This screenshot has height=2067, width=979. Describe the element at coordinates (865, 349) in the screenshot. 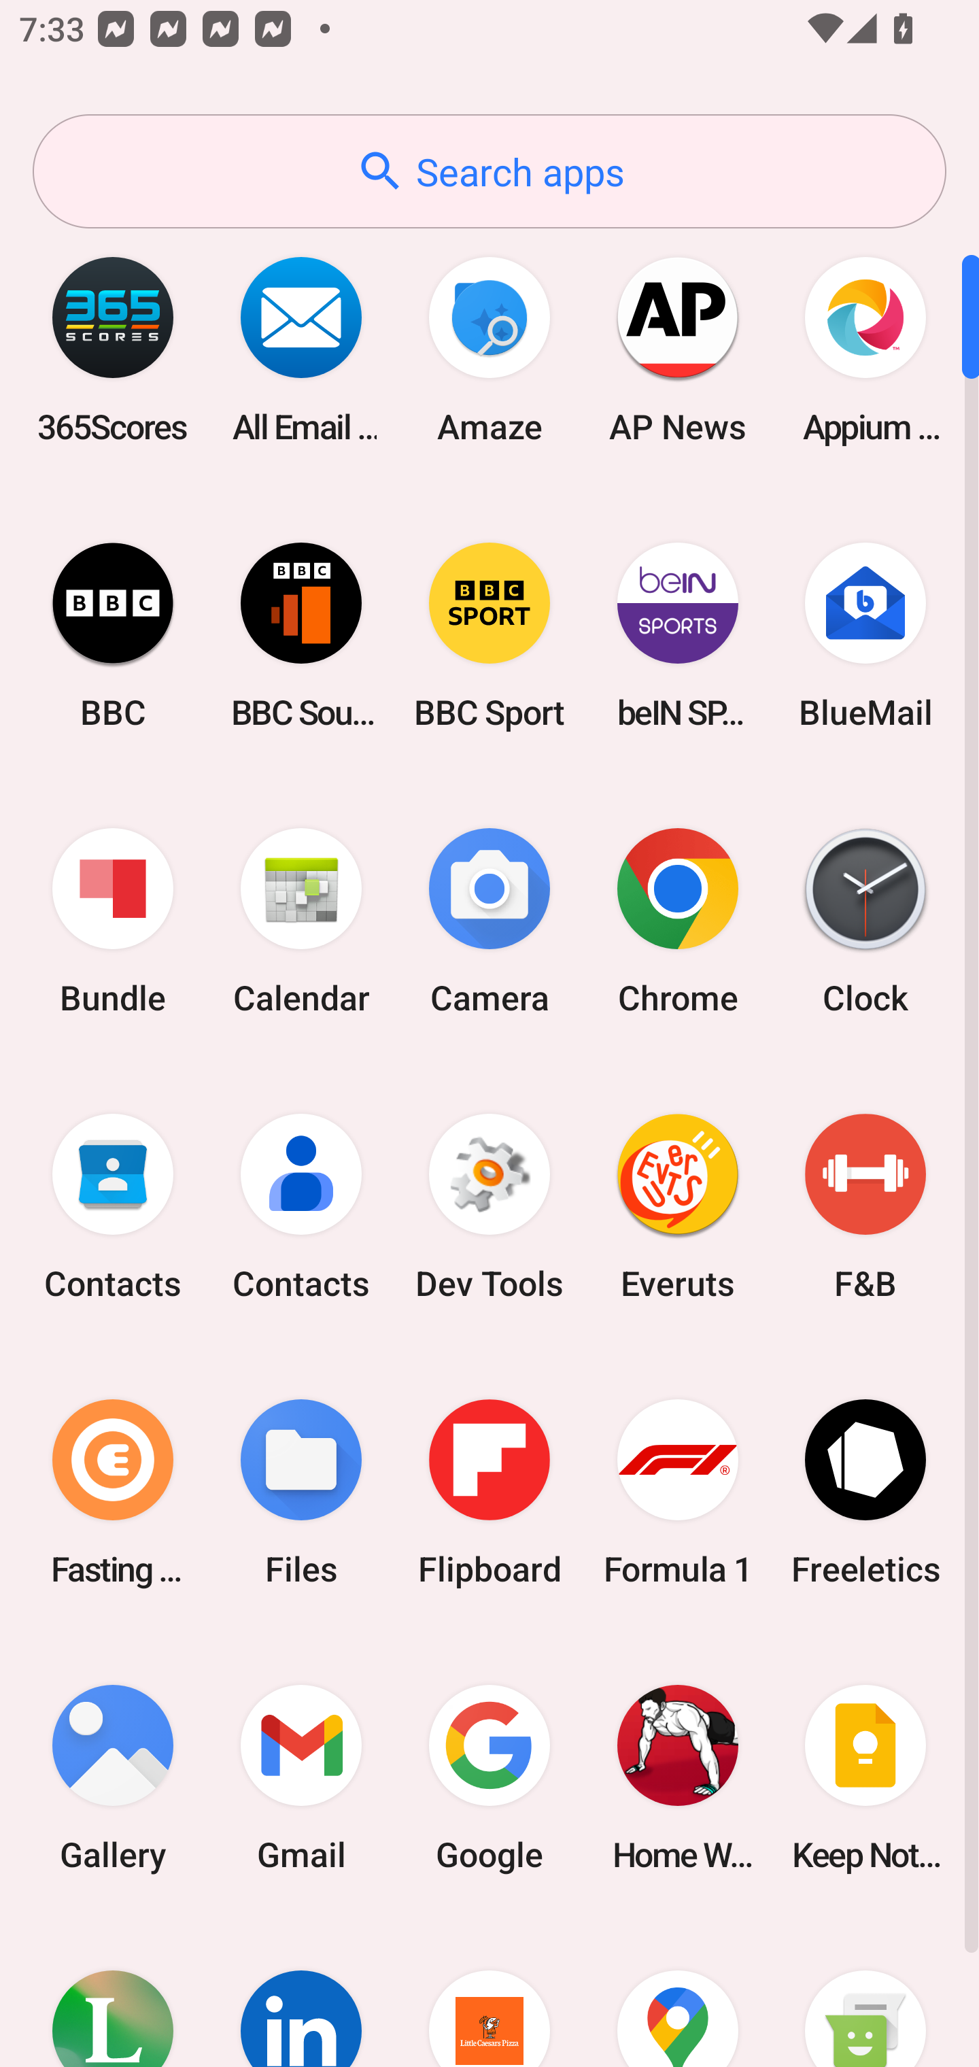

I see `Appium Settings` at that location.